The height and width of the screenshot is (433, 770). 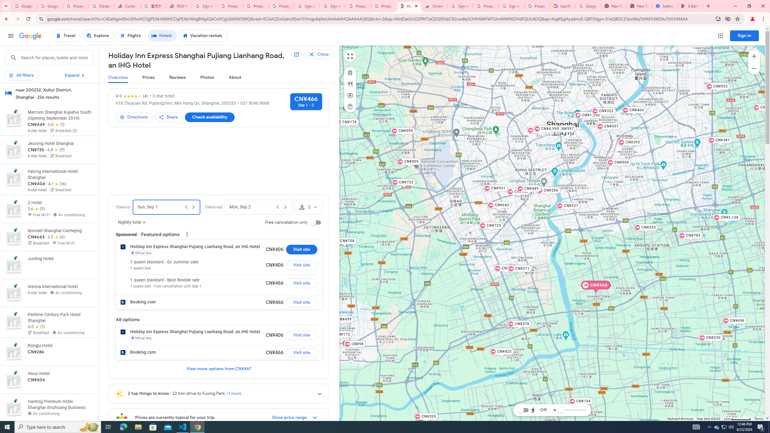 I want to click on Skip to main content, so click(x=49, y=78).